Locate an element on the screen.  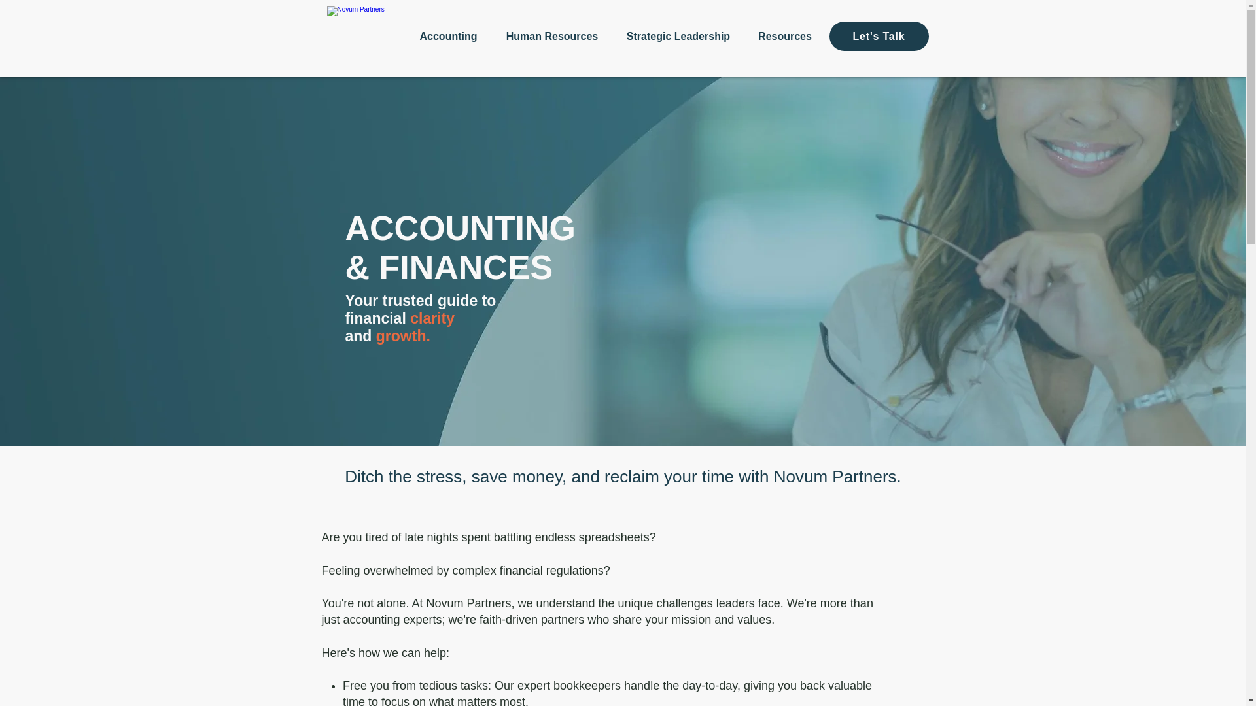
Human Resources is located at coordinates (552, 36).